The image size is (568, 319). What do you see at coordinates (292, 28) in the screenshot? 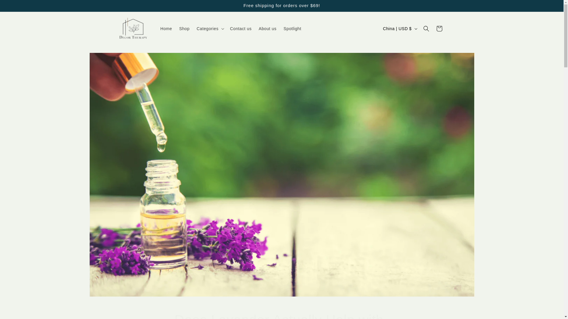
I see `About us` at bounding box center [292, 28].